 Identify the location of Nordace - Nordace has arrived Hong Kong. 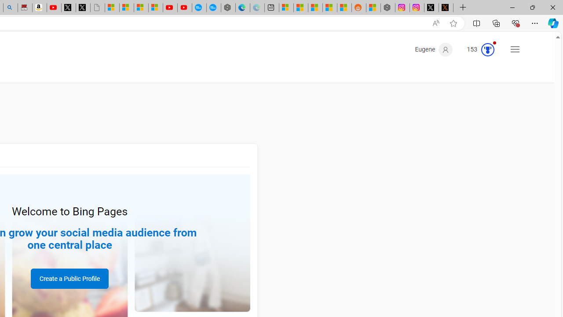
(228, 8).